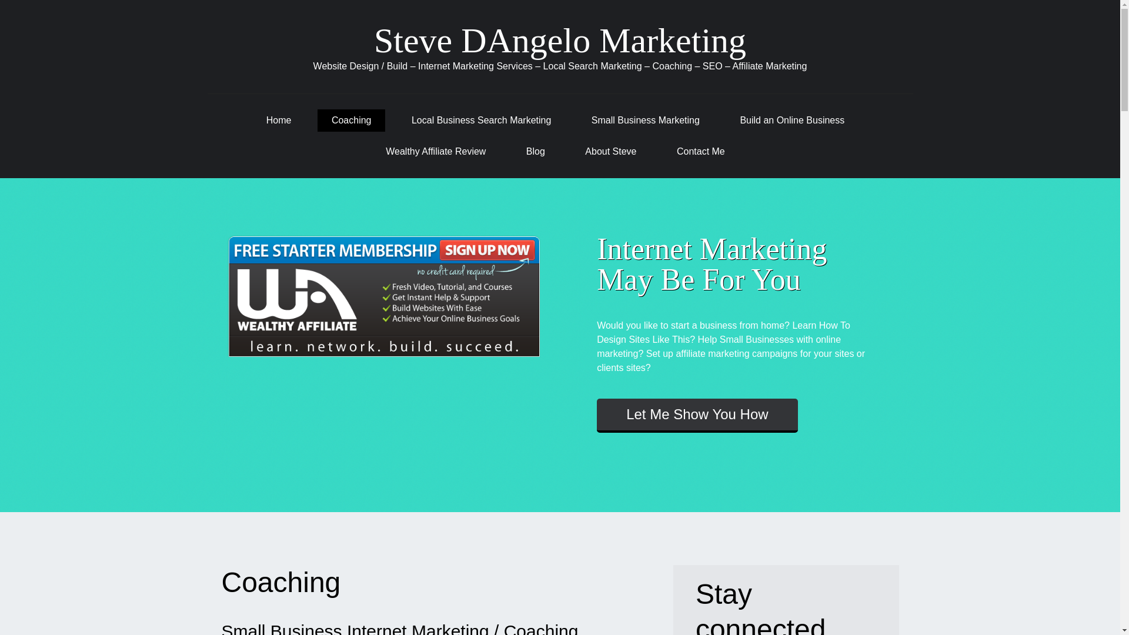  I want to click on About Steve, so click(610, 152).